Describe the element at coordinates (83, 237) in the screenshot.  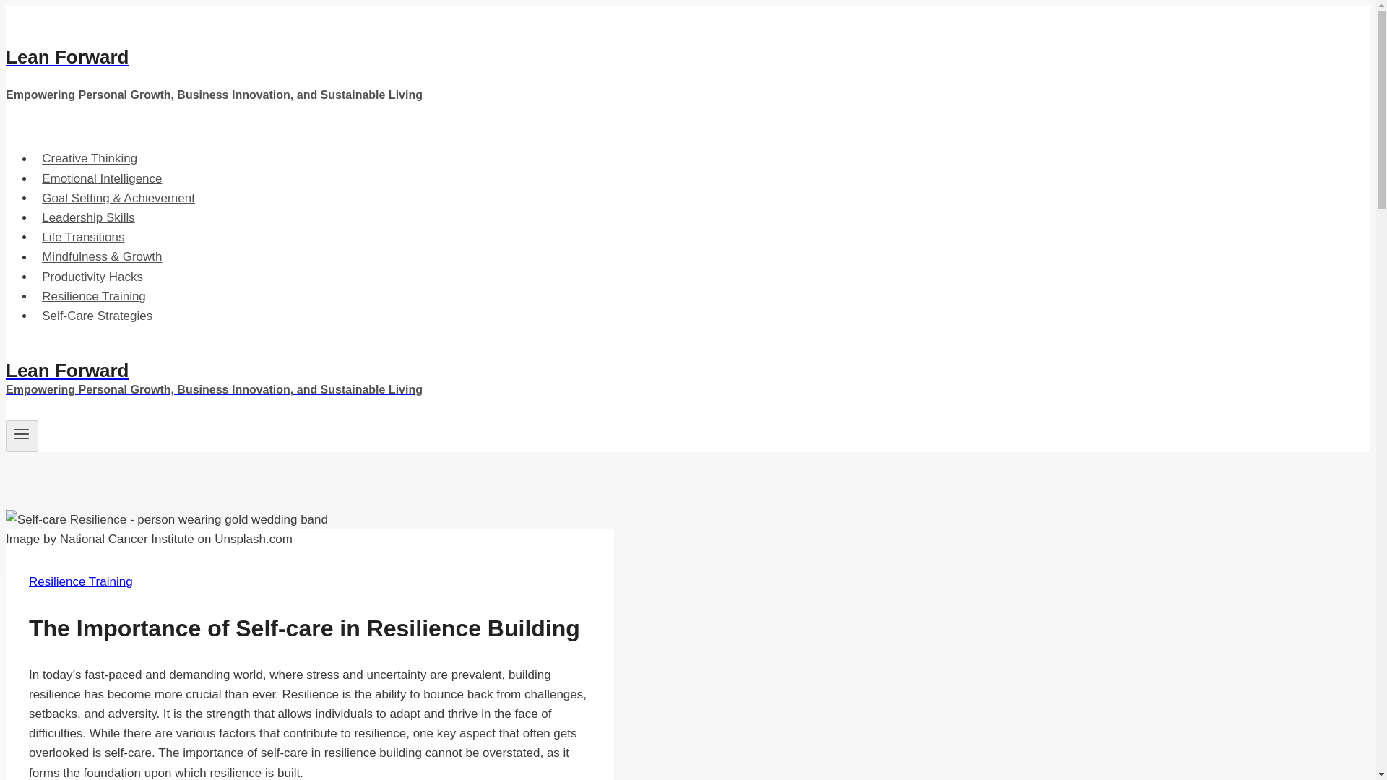
I see `Life Transitions` at that location.